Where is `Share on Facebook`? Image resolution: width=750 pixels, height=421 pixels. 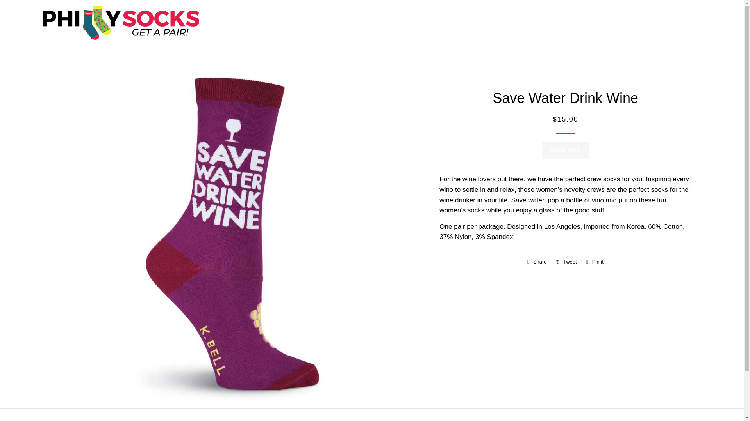 Share on Facebook is located at coordinates (566, 262).